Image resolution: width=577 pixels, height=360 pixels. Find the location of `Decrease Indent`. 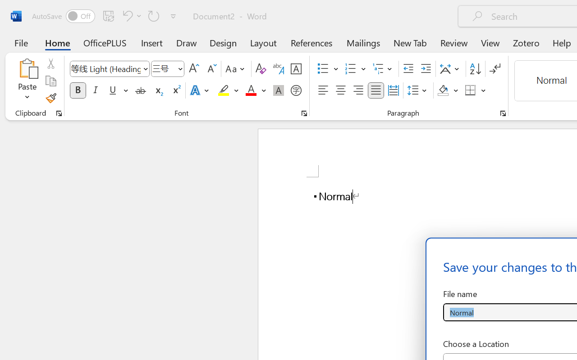

Decrease Indent is located at coordinates (408, 69).